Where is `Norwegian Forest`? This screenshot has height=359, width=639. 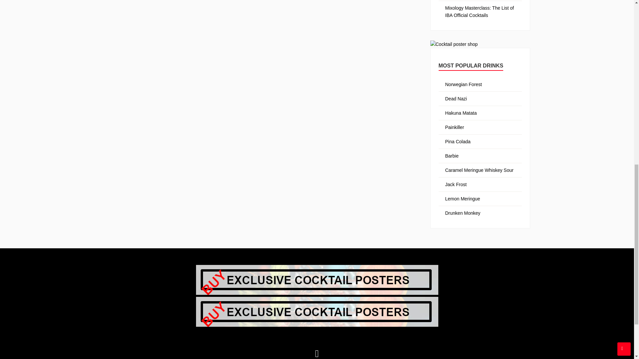 Norwegian Forest is located at coordinates (464, 84).